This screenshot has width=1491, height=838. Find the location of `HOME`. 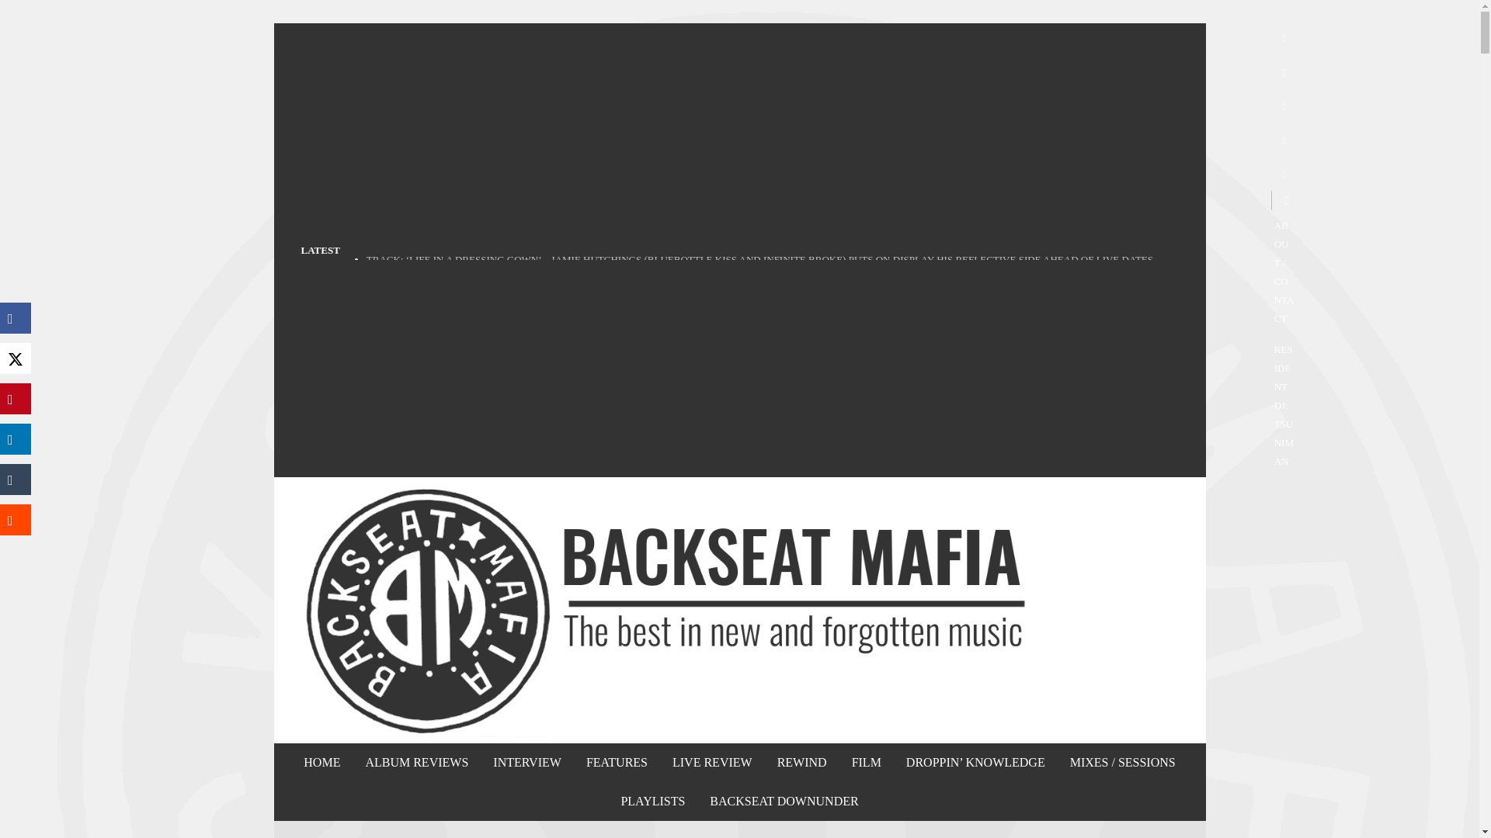

HOME is located at coordinates (321, 762).